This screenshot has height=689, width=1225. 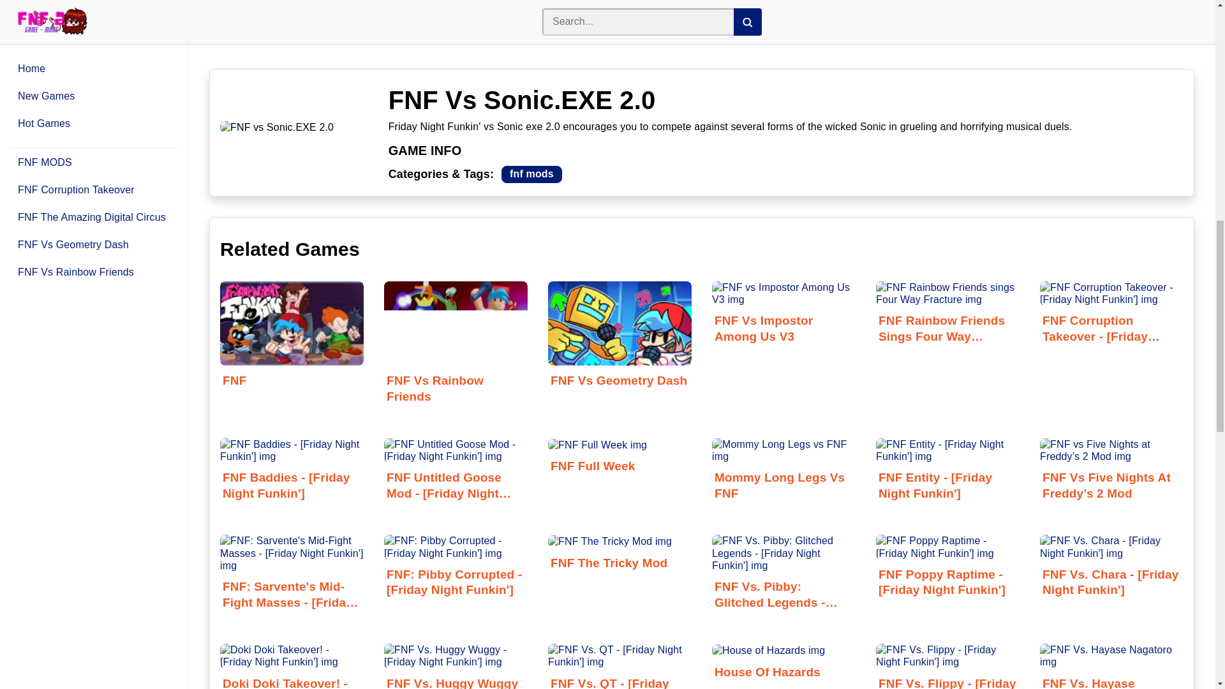 I want to click on FNF vs Sonic.EXE 2.0, so click(x=277, y=128).